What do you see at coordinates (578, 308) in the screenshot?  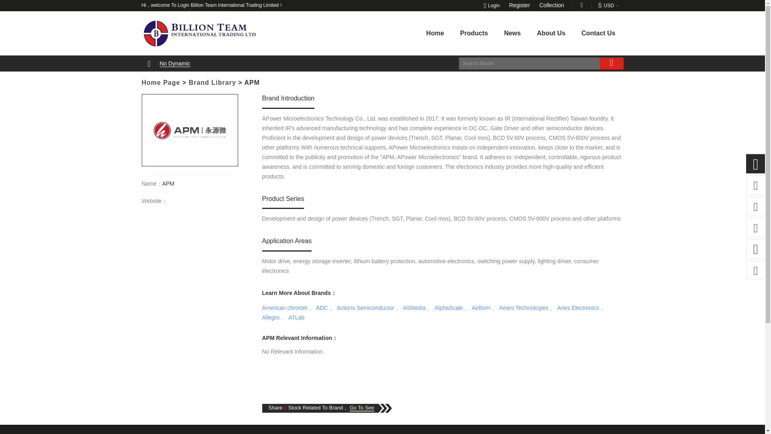 I see `Aries Electronics` at bounding box center [578, 308].